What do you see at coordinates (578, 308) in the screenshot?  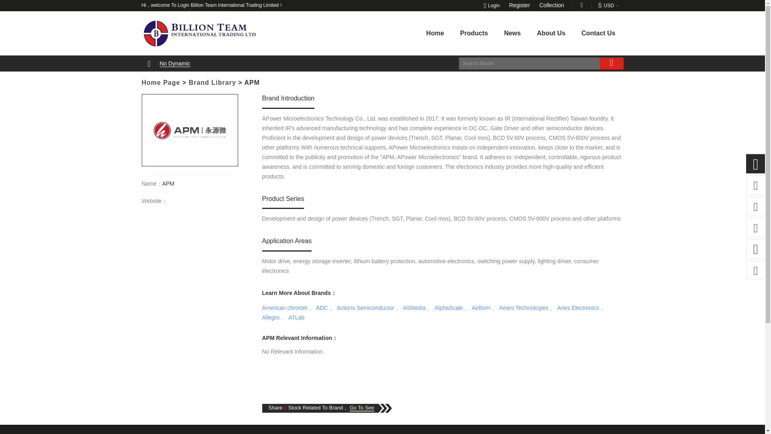 I see `Aries Electronics` at bounding box center [578, 308].